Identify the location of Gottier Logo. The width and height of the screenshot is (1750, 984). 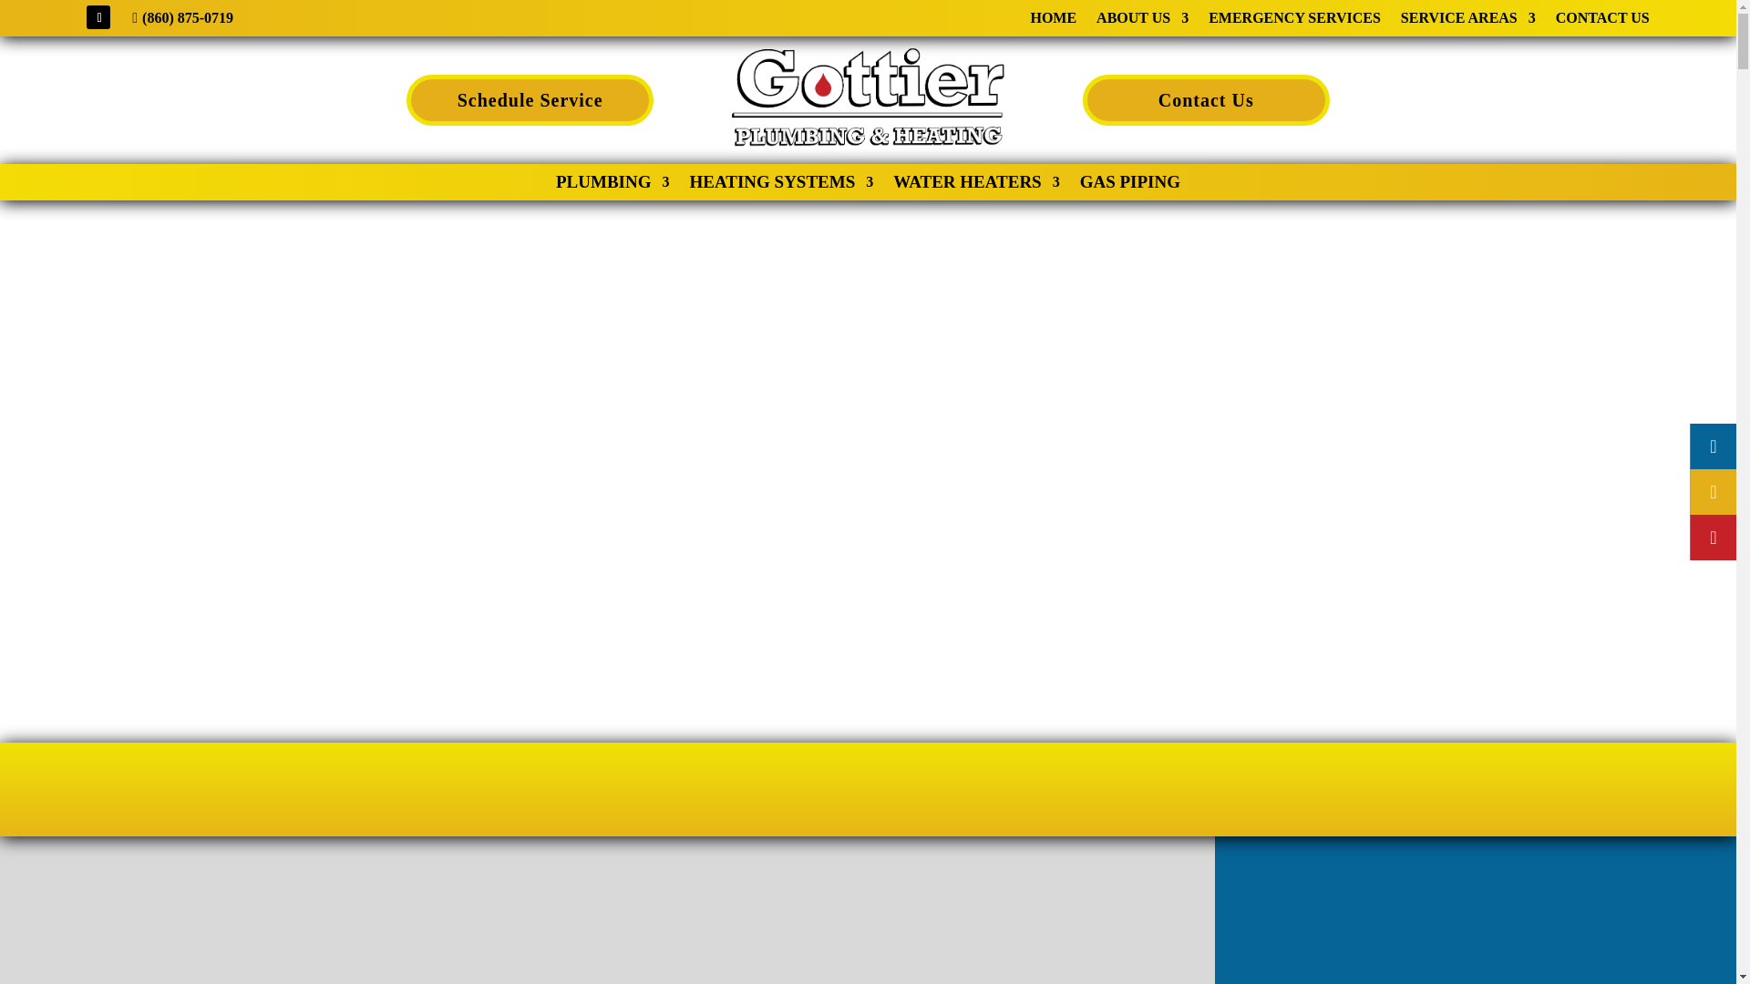
(868, 99).